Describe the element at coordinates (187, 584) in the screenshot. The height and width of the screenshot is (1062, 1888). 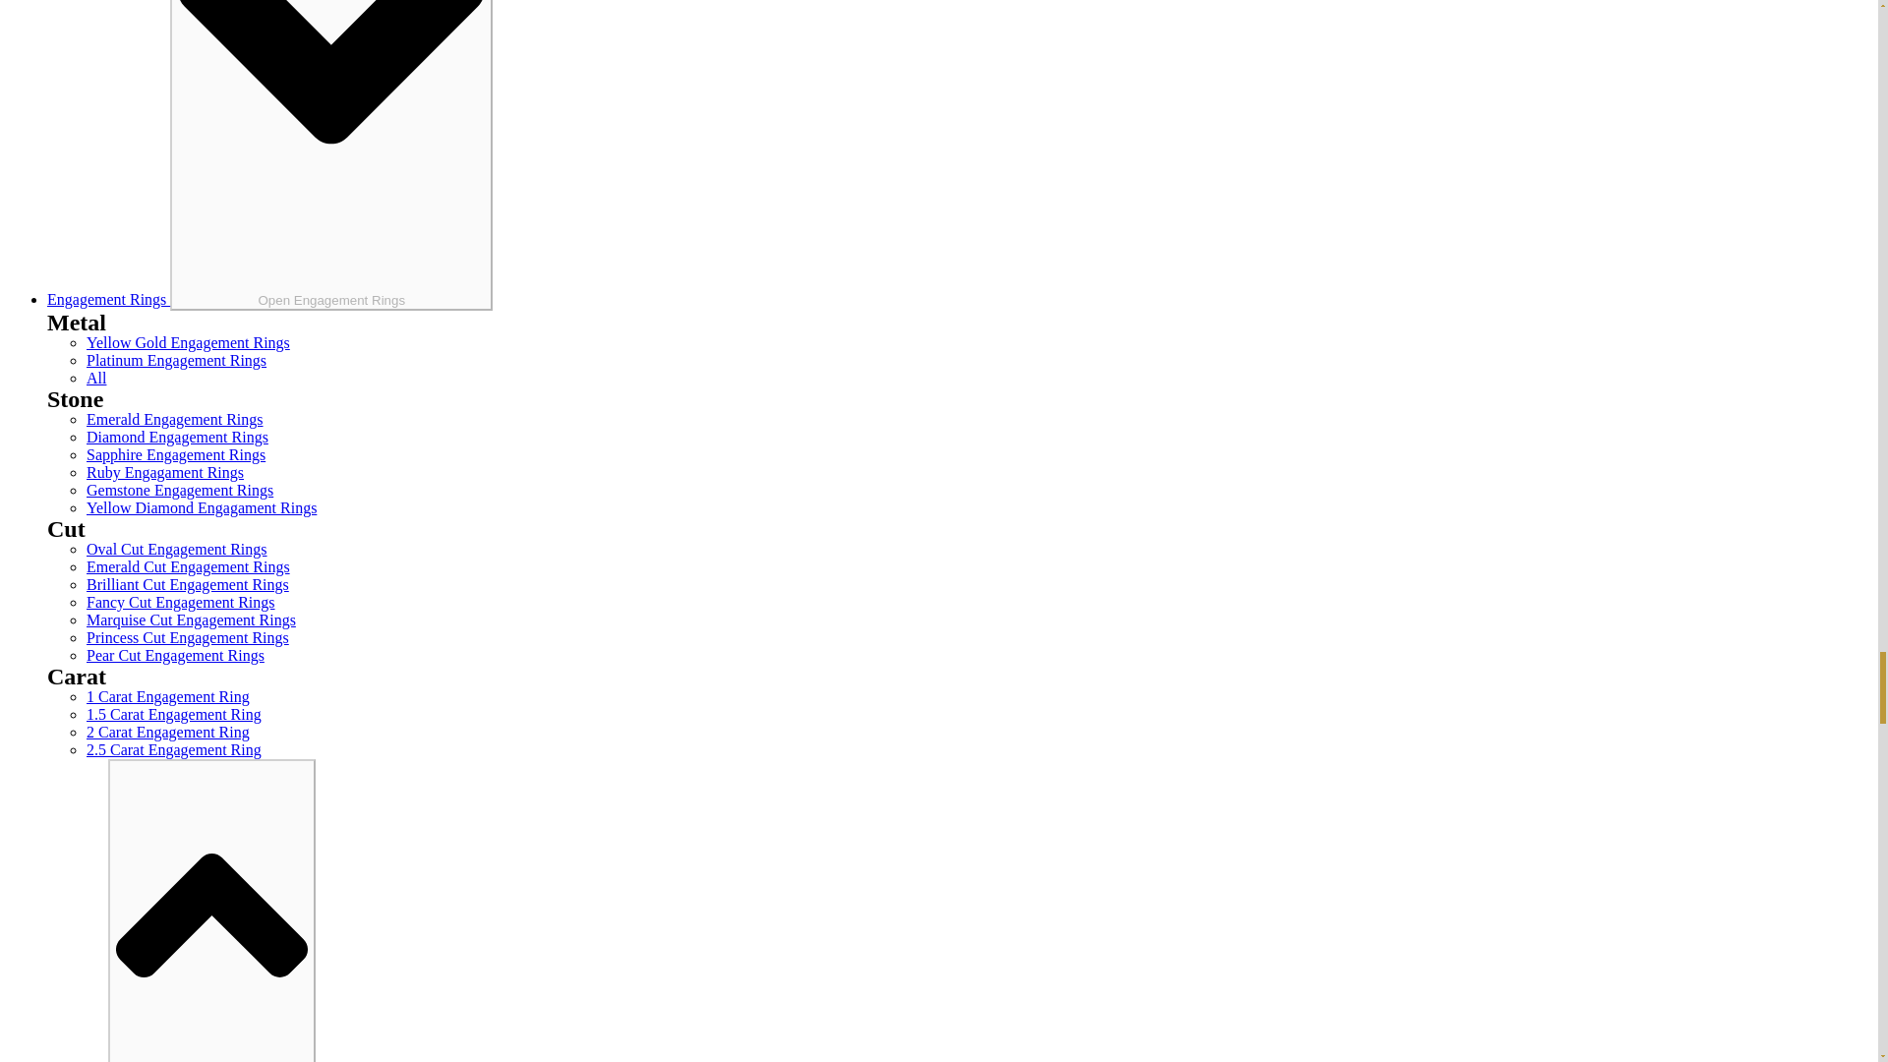
I see `Brilliant Cut Engagement Rings` at that location.